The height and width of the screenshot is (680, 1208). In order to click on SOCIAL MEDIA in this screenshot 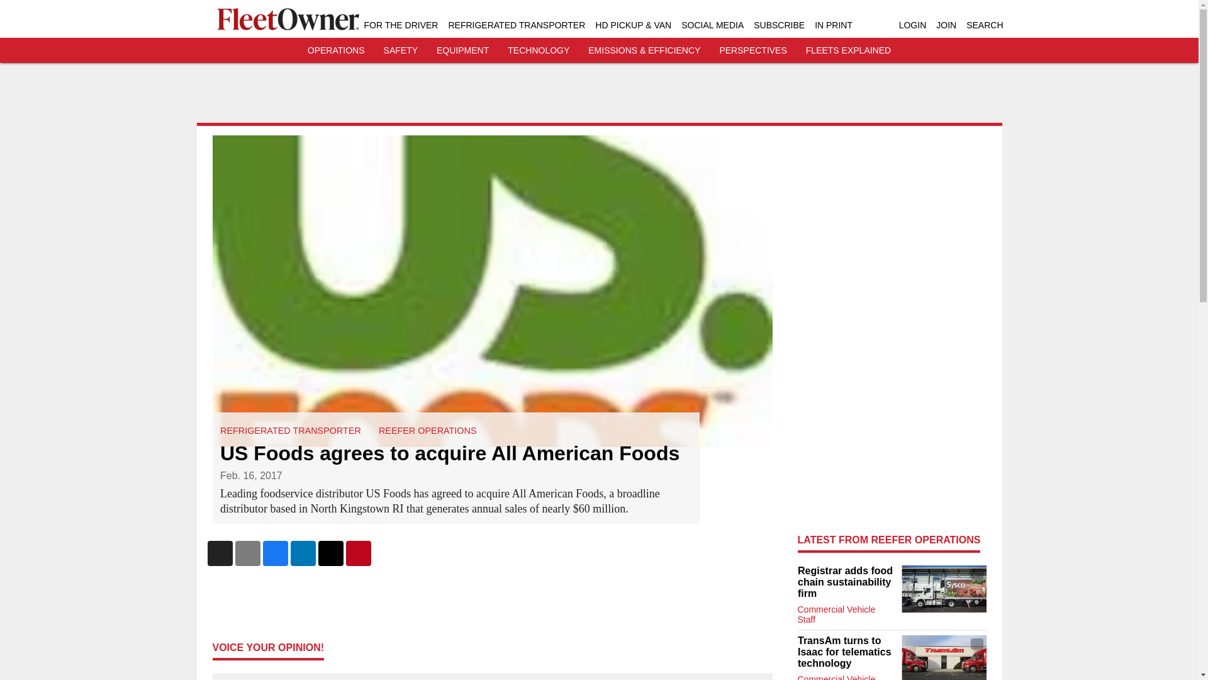, I will do `click(712, 25)`.